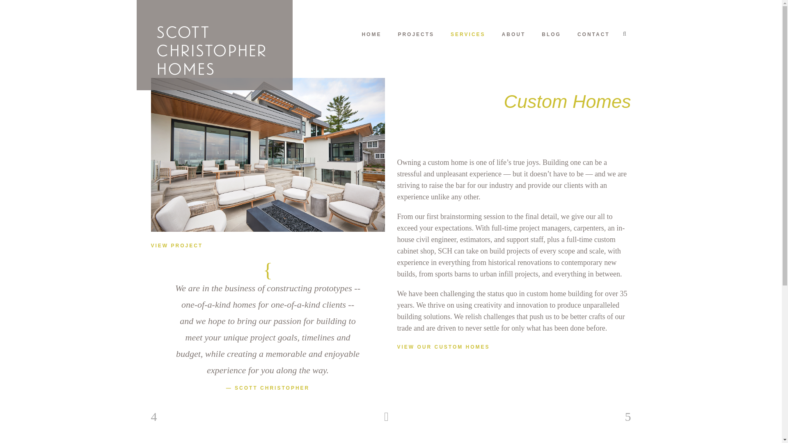  Describe the element at coordinates (443, 347) in the screenshot. I see `VIEW OUR CUSTOM HOMES` at that location.